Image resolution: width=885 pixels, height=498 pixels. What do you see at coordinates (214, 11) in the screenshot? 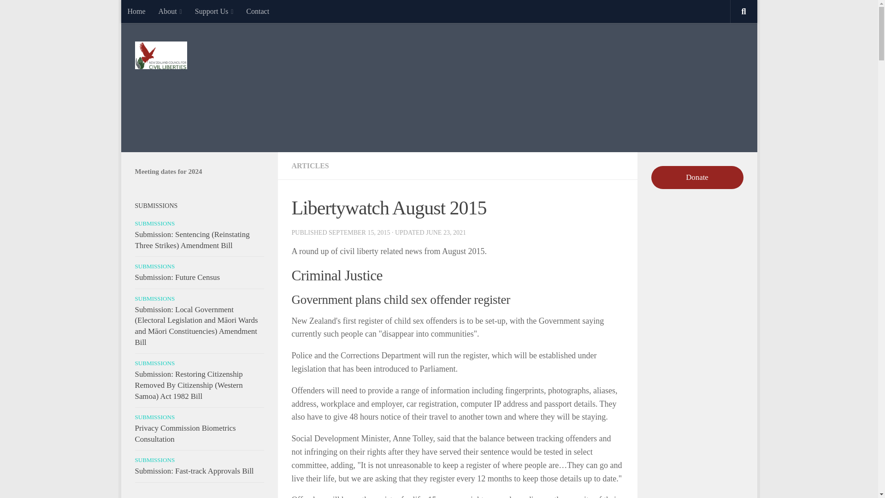
I see `Support Us` at bounding box center [214, 11].